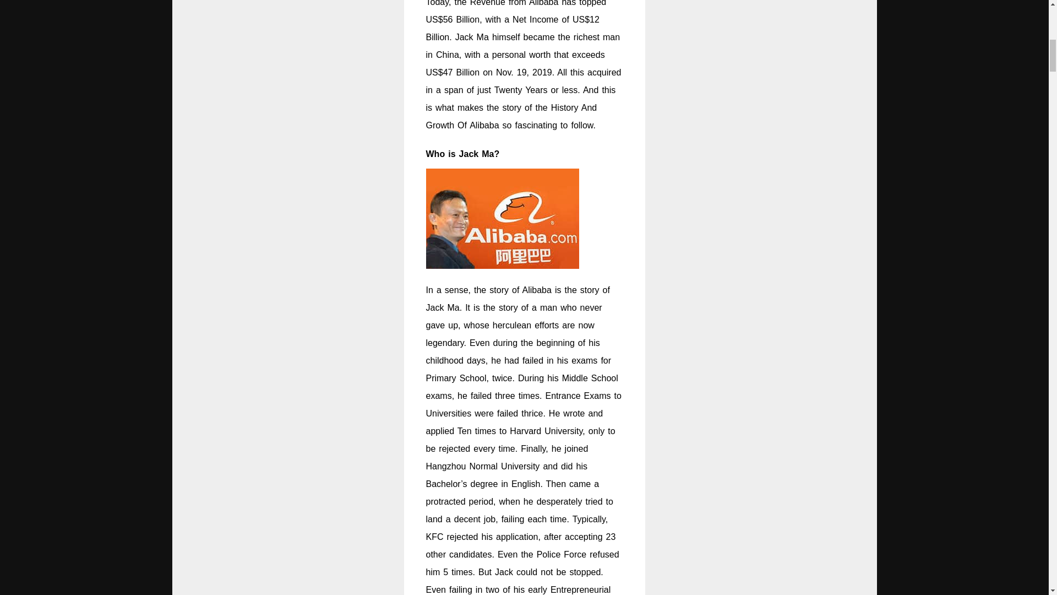  What do you see at coordinates (941, 558) in the screenshot?
I see `Online Entrepreneurship` at bounding box center [941, 558].